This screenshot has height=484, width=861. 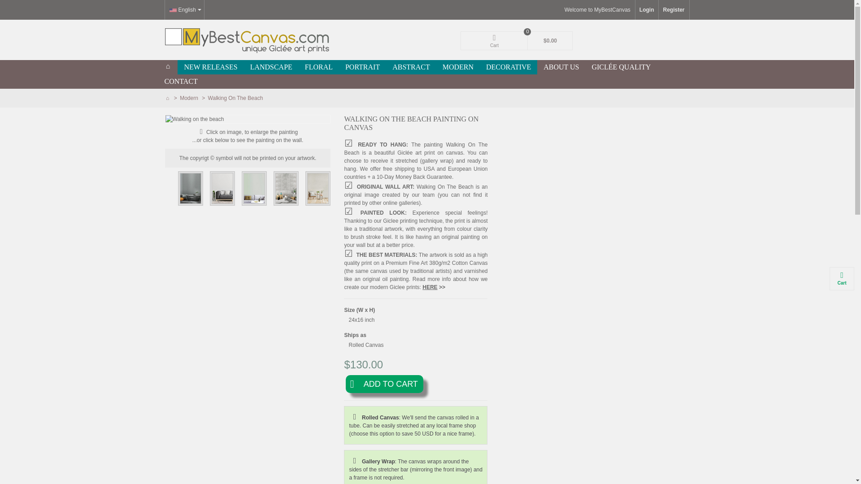 I want to click on Decorative, so click(x=509, y=67).